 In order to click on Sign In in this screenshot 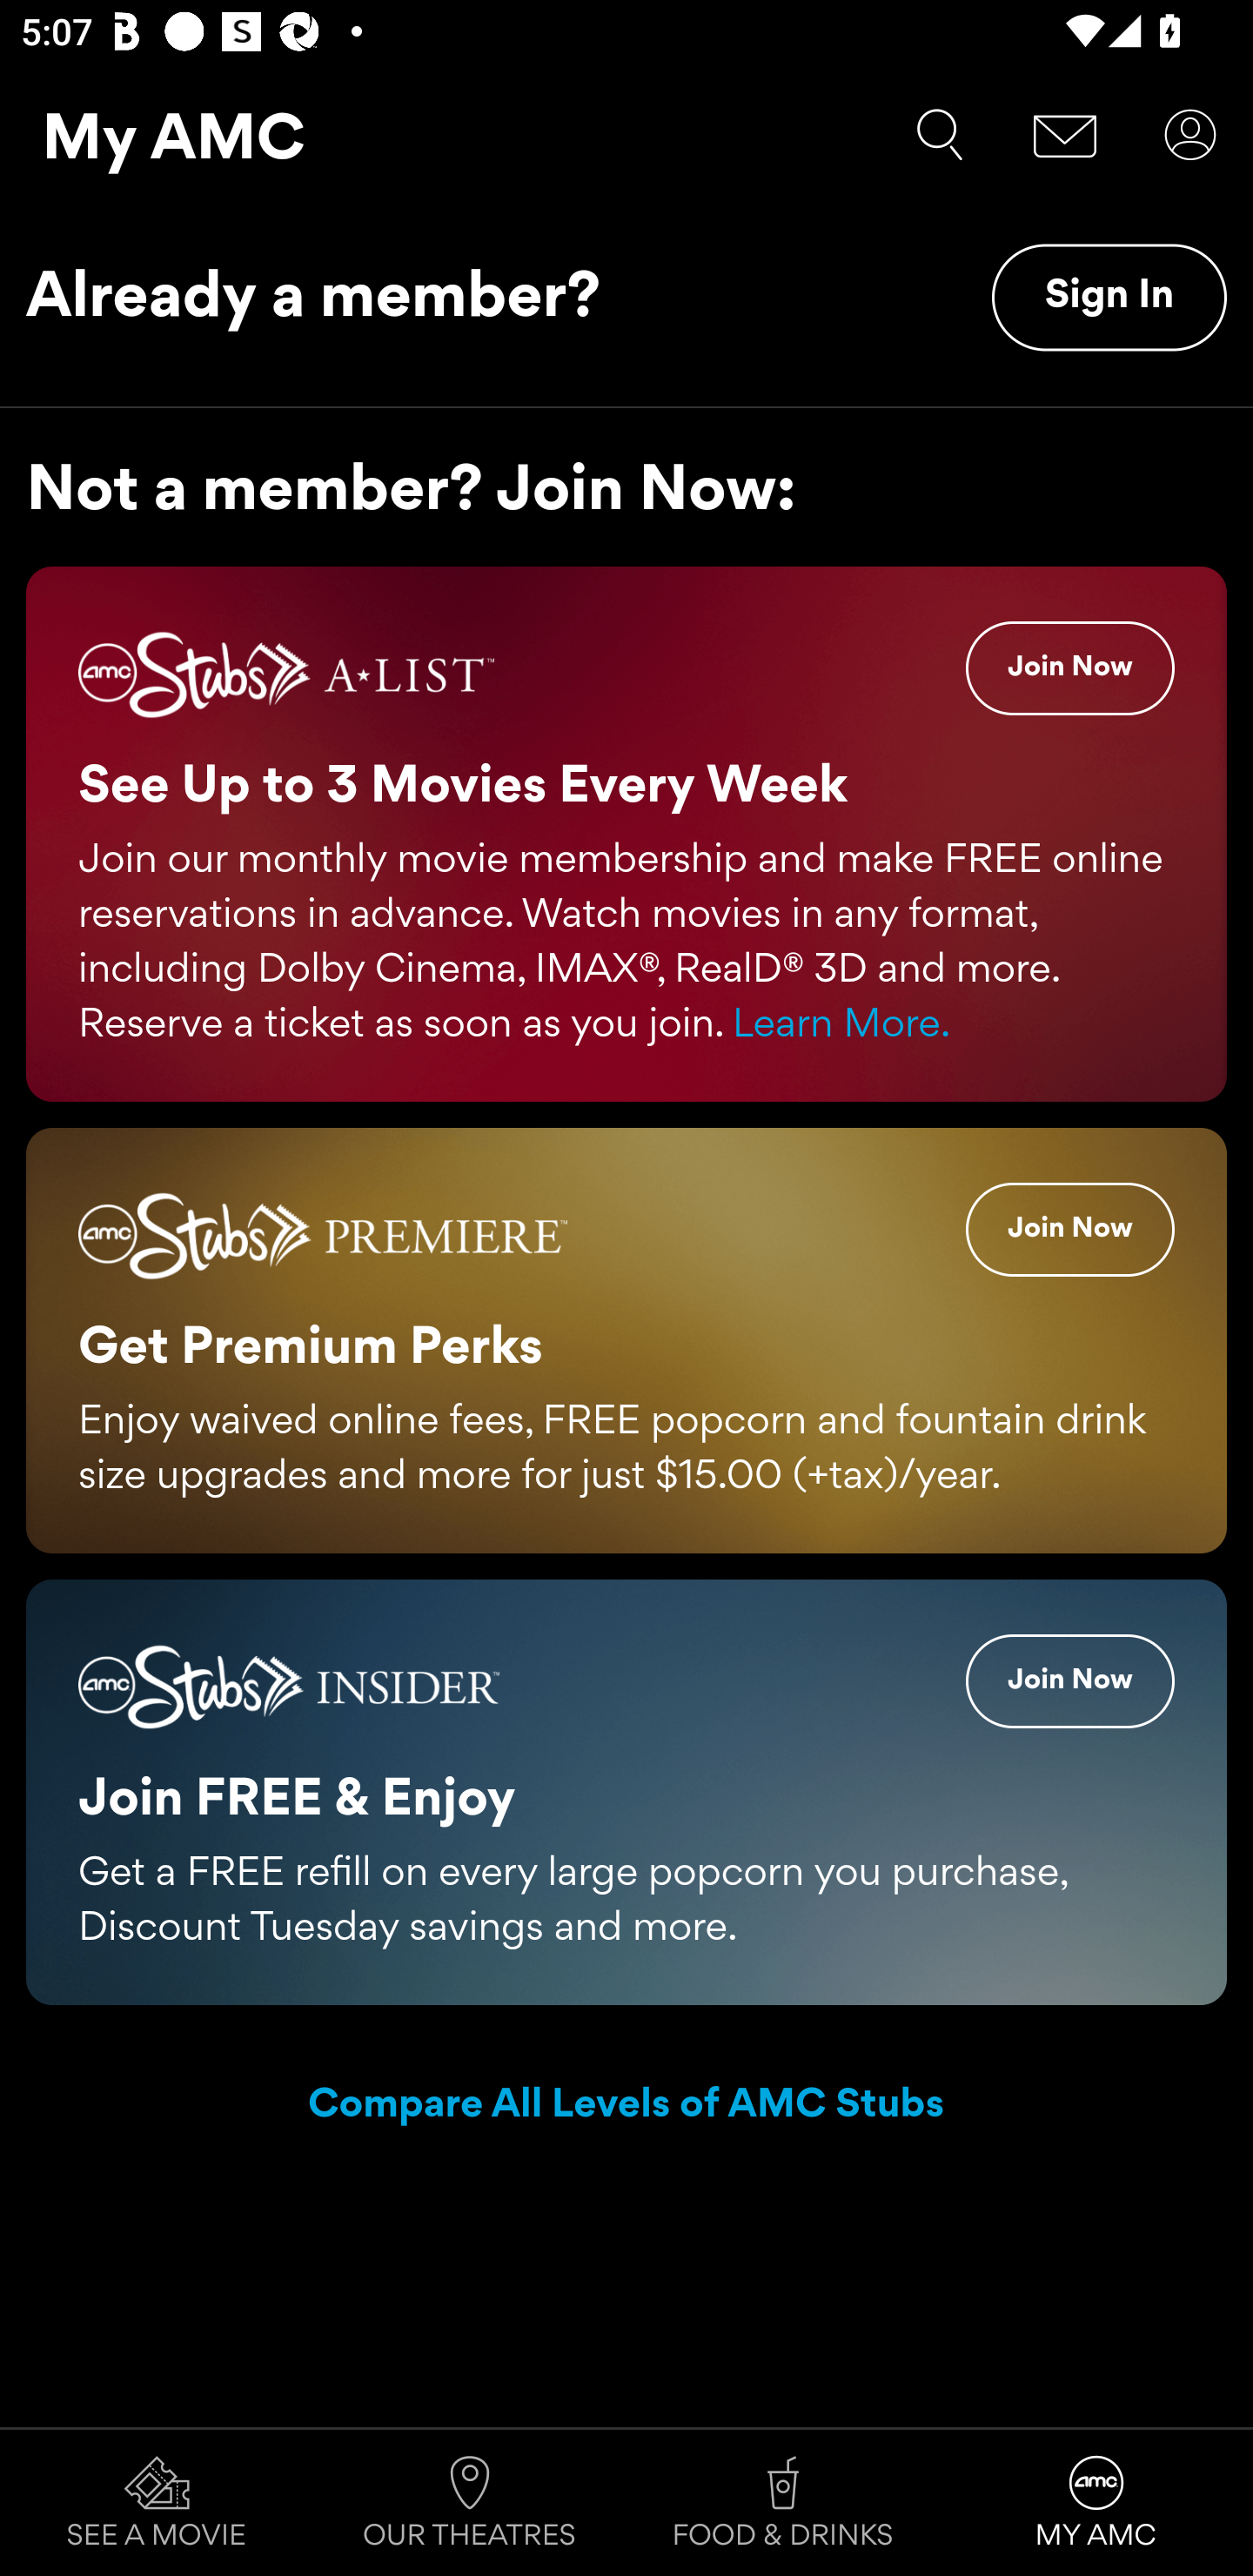, I will do `click(1109, 298)`.